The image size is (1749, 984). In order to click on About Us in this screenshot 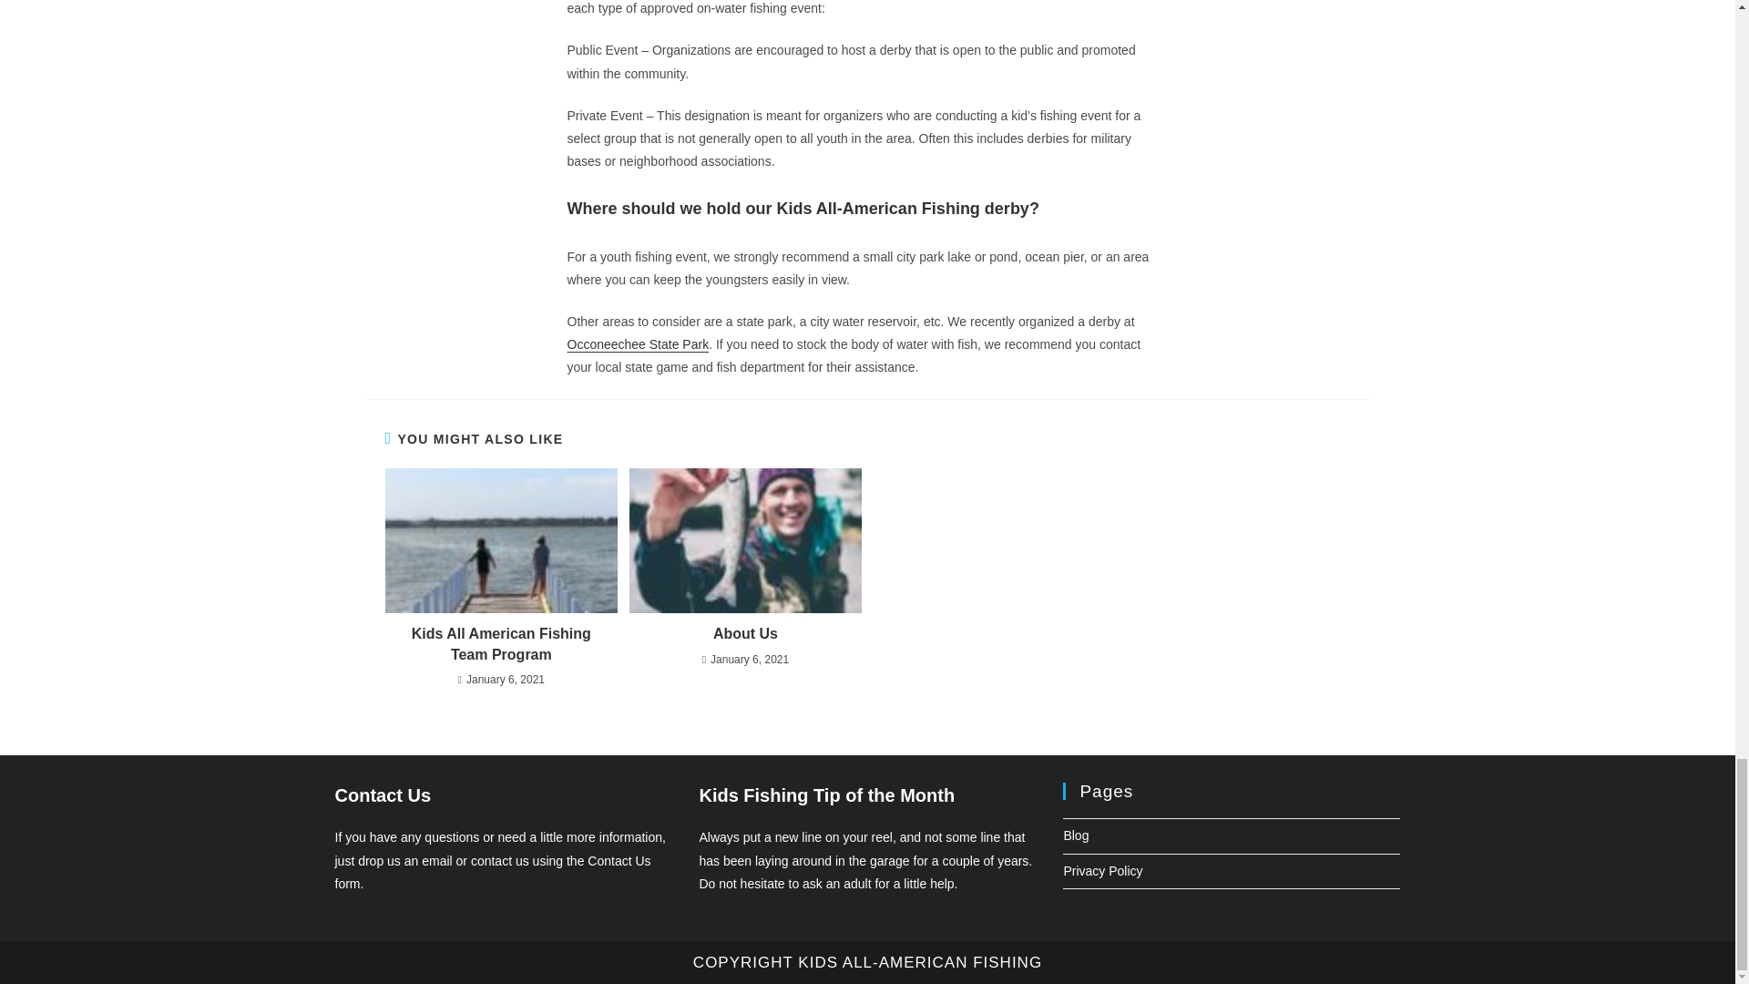, I will do `click(745, 634)`.